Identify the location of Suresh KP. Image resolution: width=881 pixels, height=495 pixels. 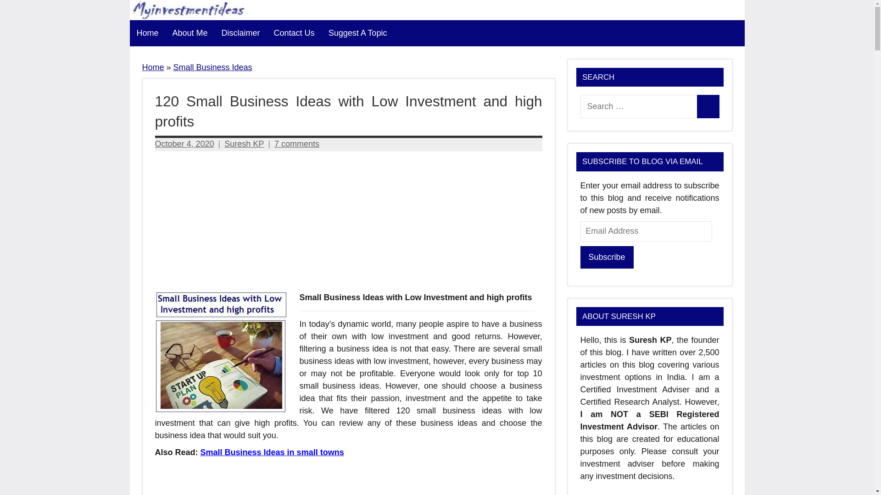
(244, 144).